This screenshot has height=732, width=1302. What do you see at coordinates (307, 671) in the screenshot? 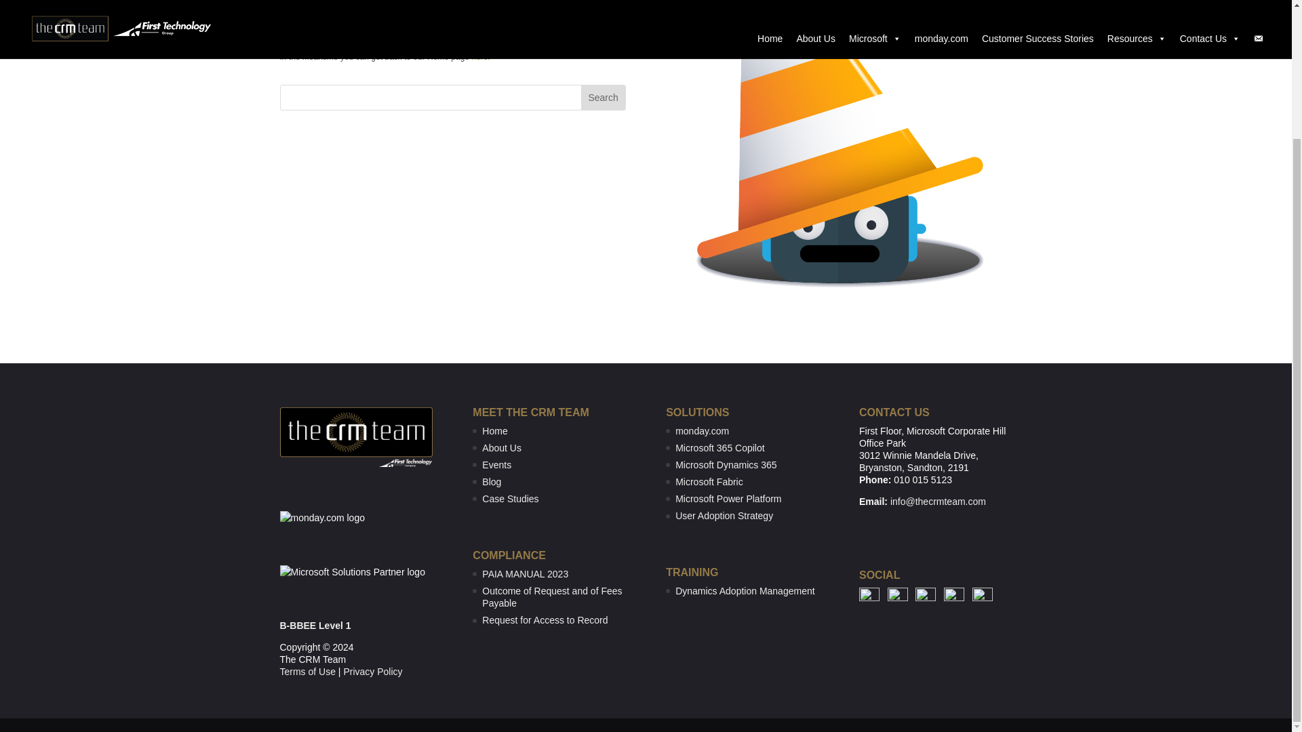
I see `Terms of Use` at bounding box center [307, 671].